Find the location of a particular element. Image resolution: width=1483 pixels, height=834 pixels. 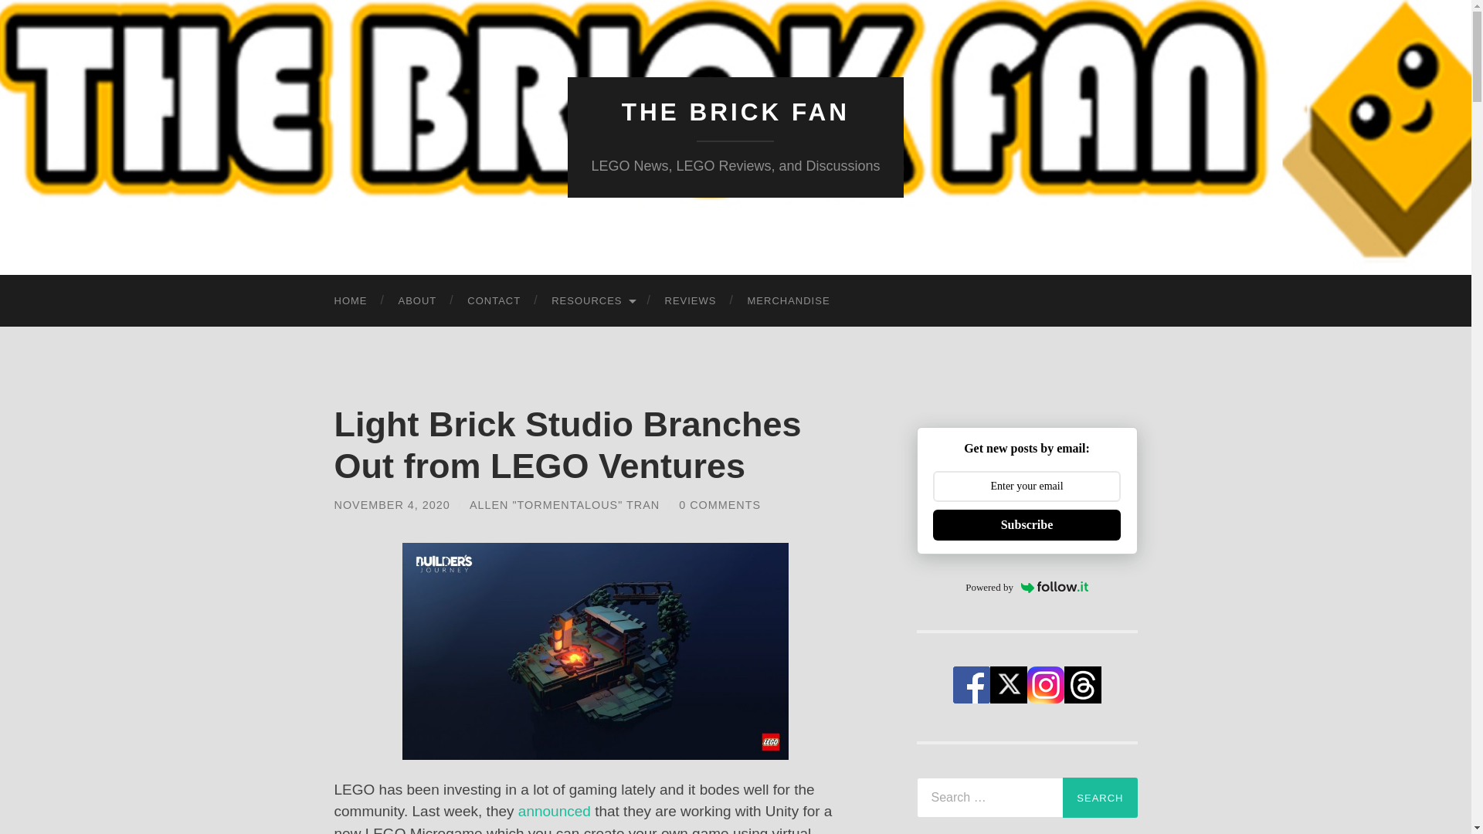

RESOURCES is located at coordinates (592, 301).